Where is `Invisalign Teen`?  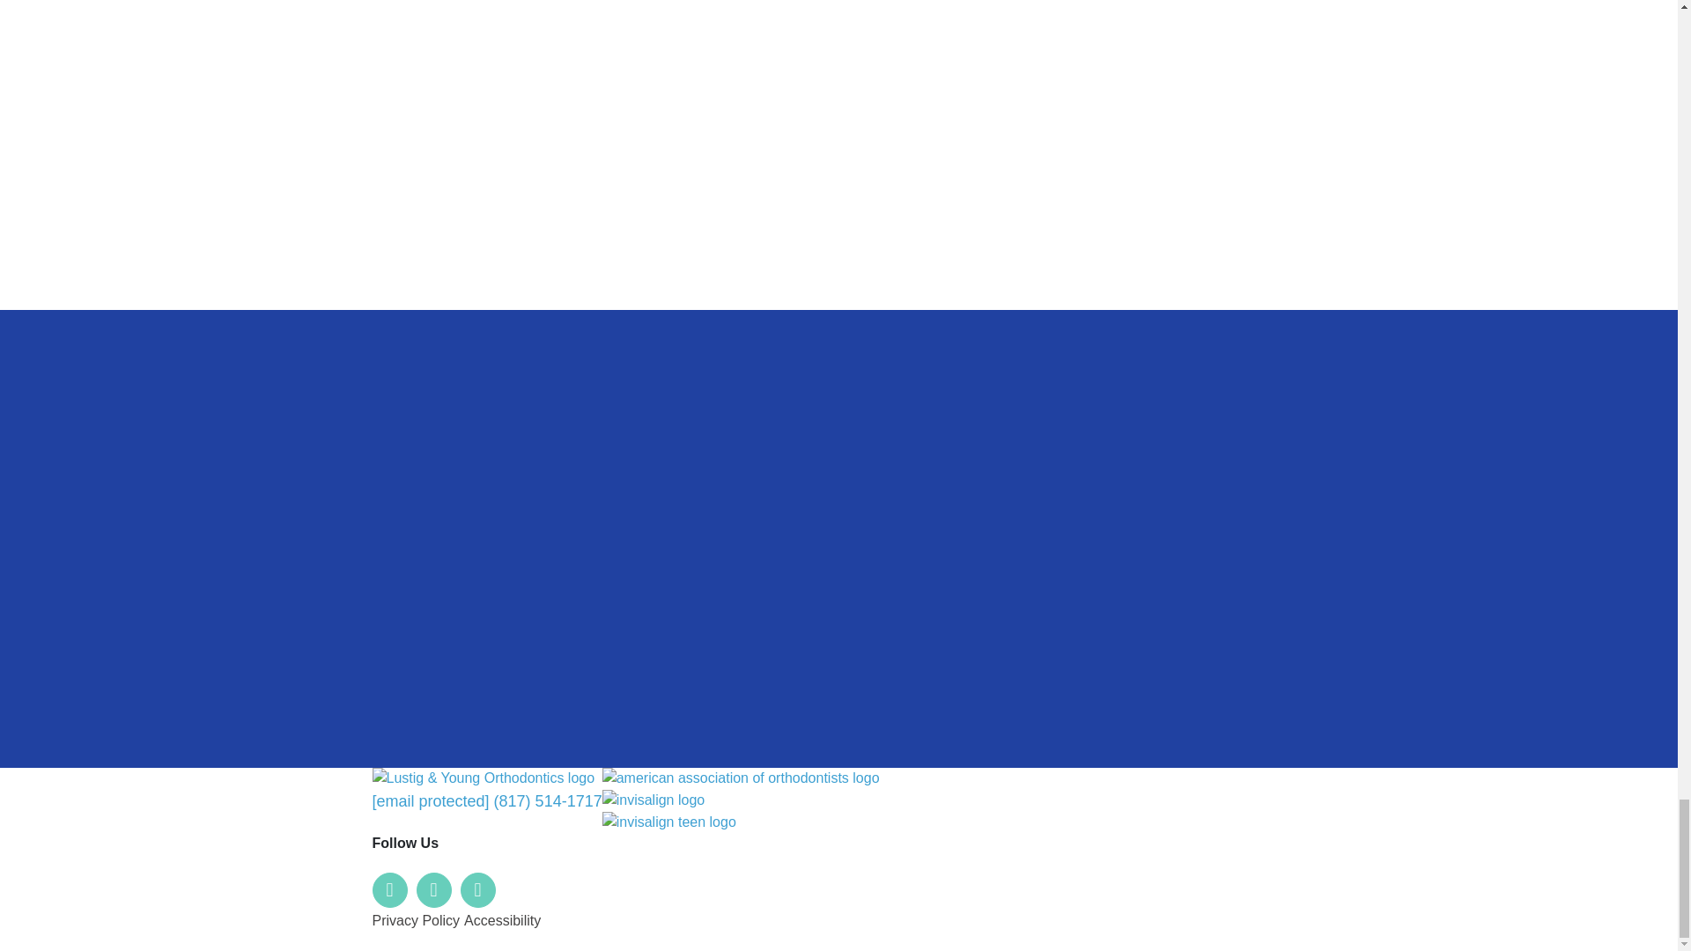 Invisalign Teen is located at coordinates (668, 821).